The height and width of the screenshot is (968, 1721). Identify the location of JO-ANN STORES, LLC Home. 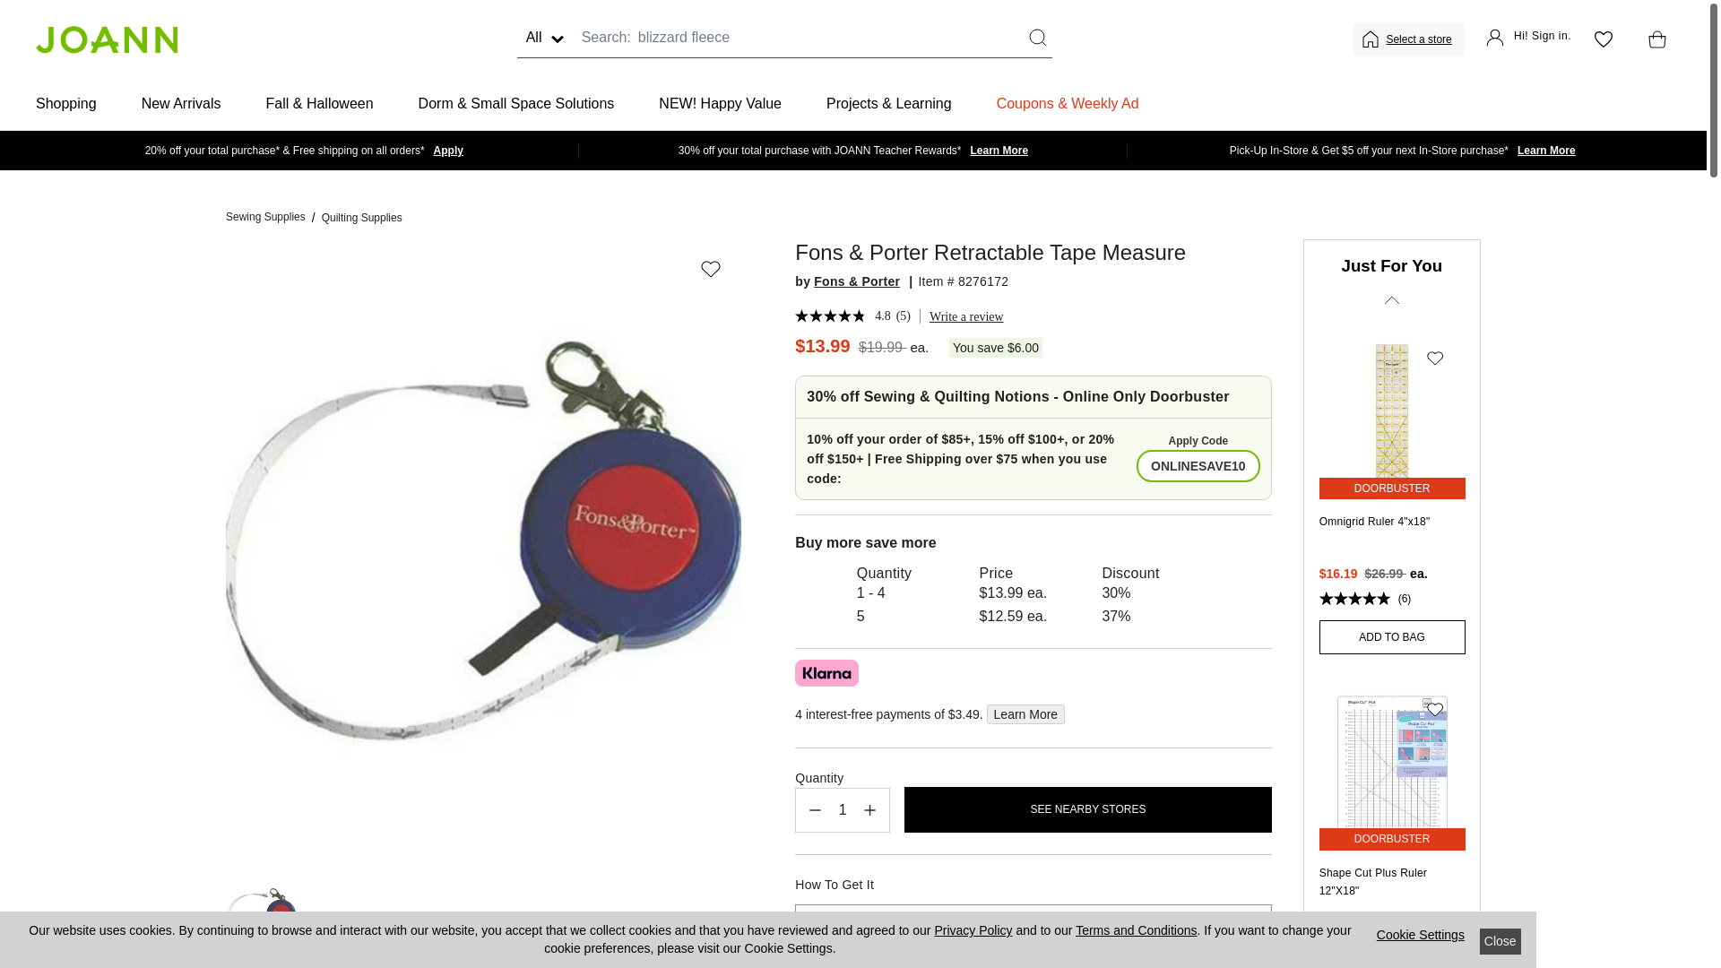
(106, 39).